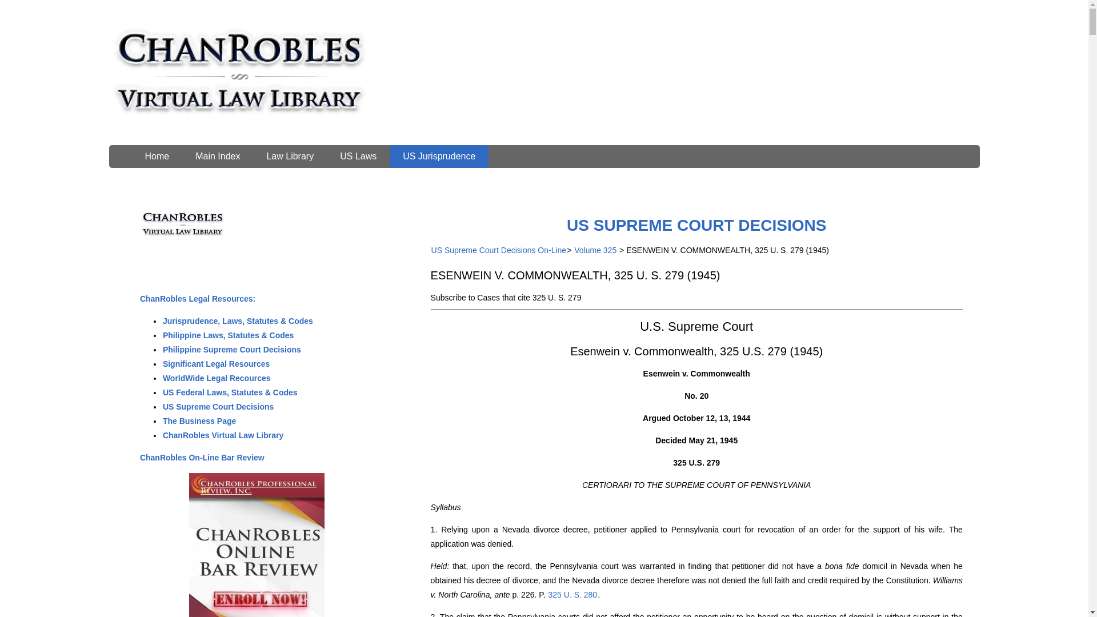 The height and width of the screenshot is (617, 1097). What do you see at coordinates (232, 349) in the screenshot?
I see `Philippine Supreme Court Decisions` at bounding box center [232, 349].